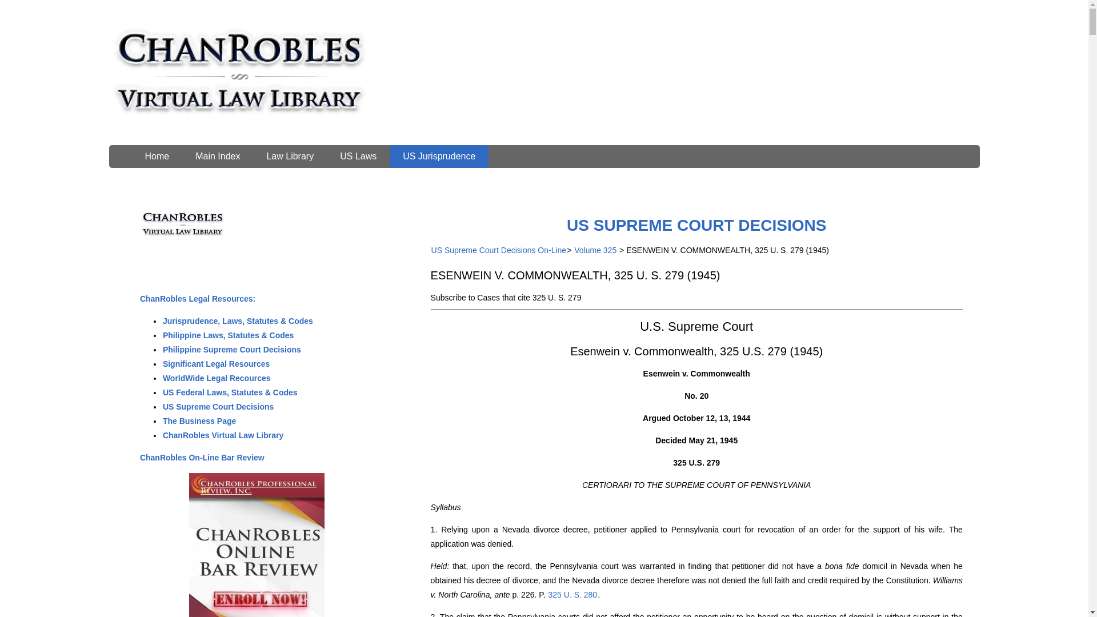 The height and width of the screenshot is (617, 1097). What do you see at coordinates (232, 349) in the screenshot?
I see `Philippine Supreme Court Decisions` at bounding box center [232, 349].